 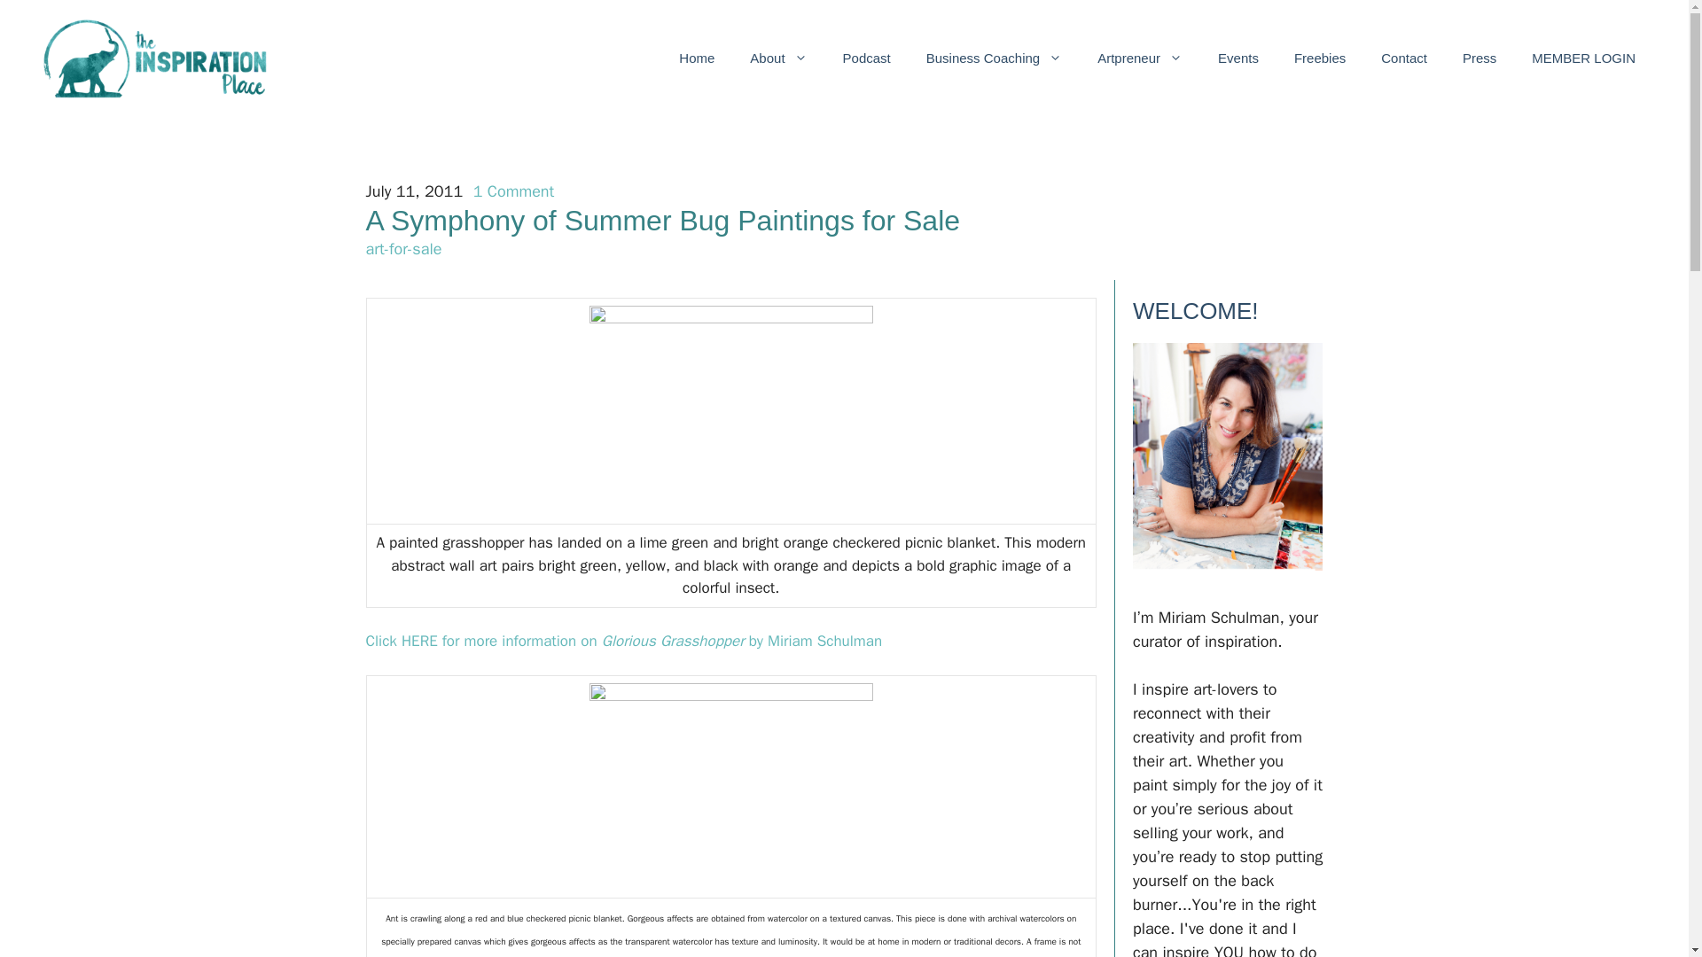 I want to click on Artpreneur, so click(x=1139, y=58).